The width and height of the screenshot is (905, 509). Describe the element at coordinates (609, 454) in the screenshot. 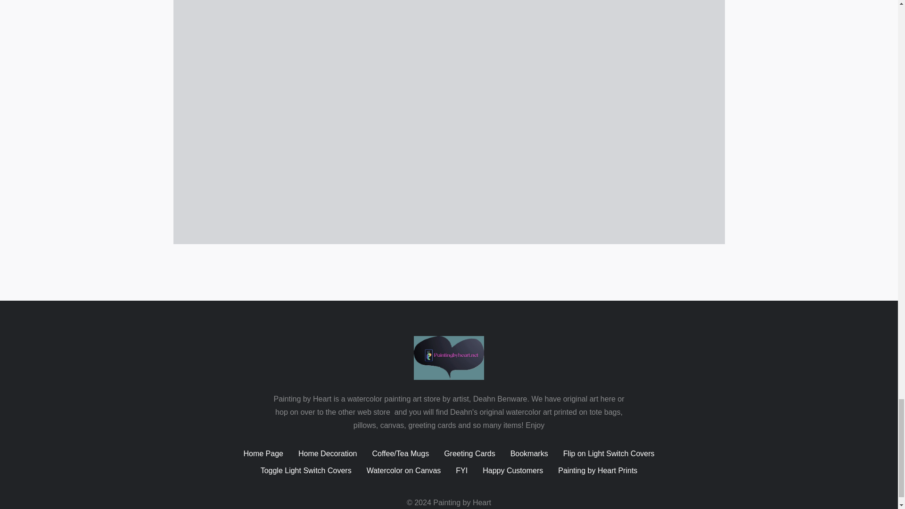

I see `Flip on Light Switch Covers` at that location.